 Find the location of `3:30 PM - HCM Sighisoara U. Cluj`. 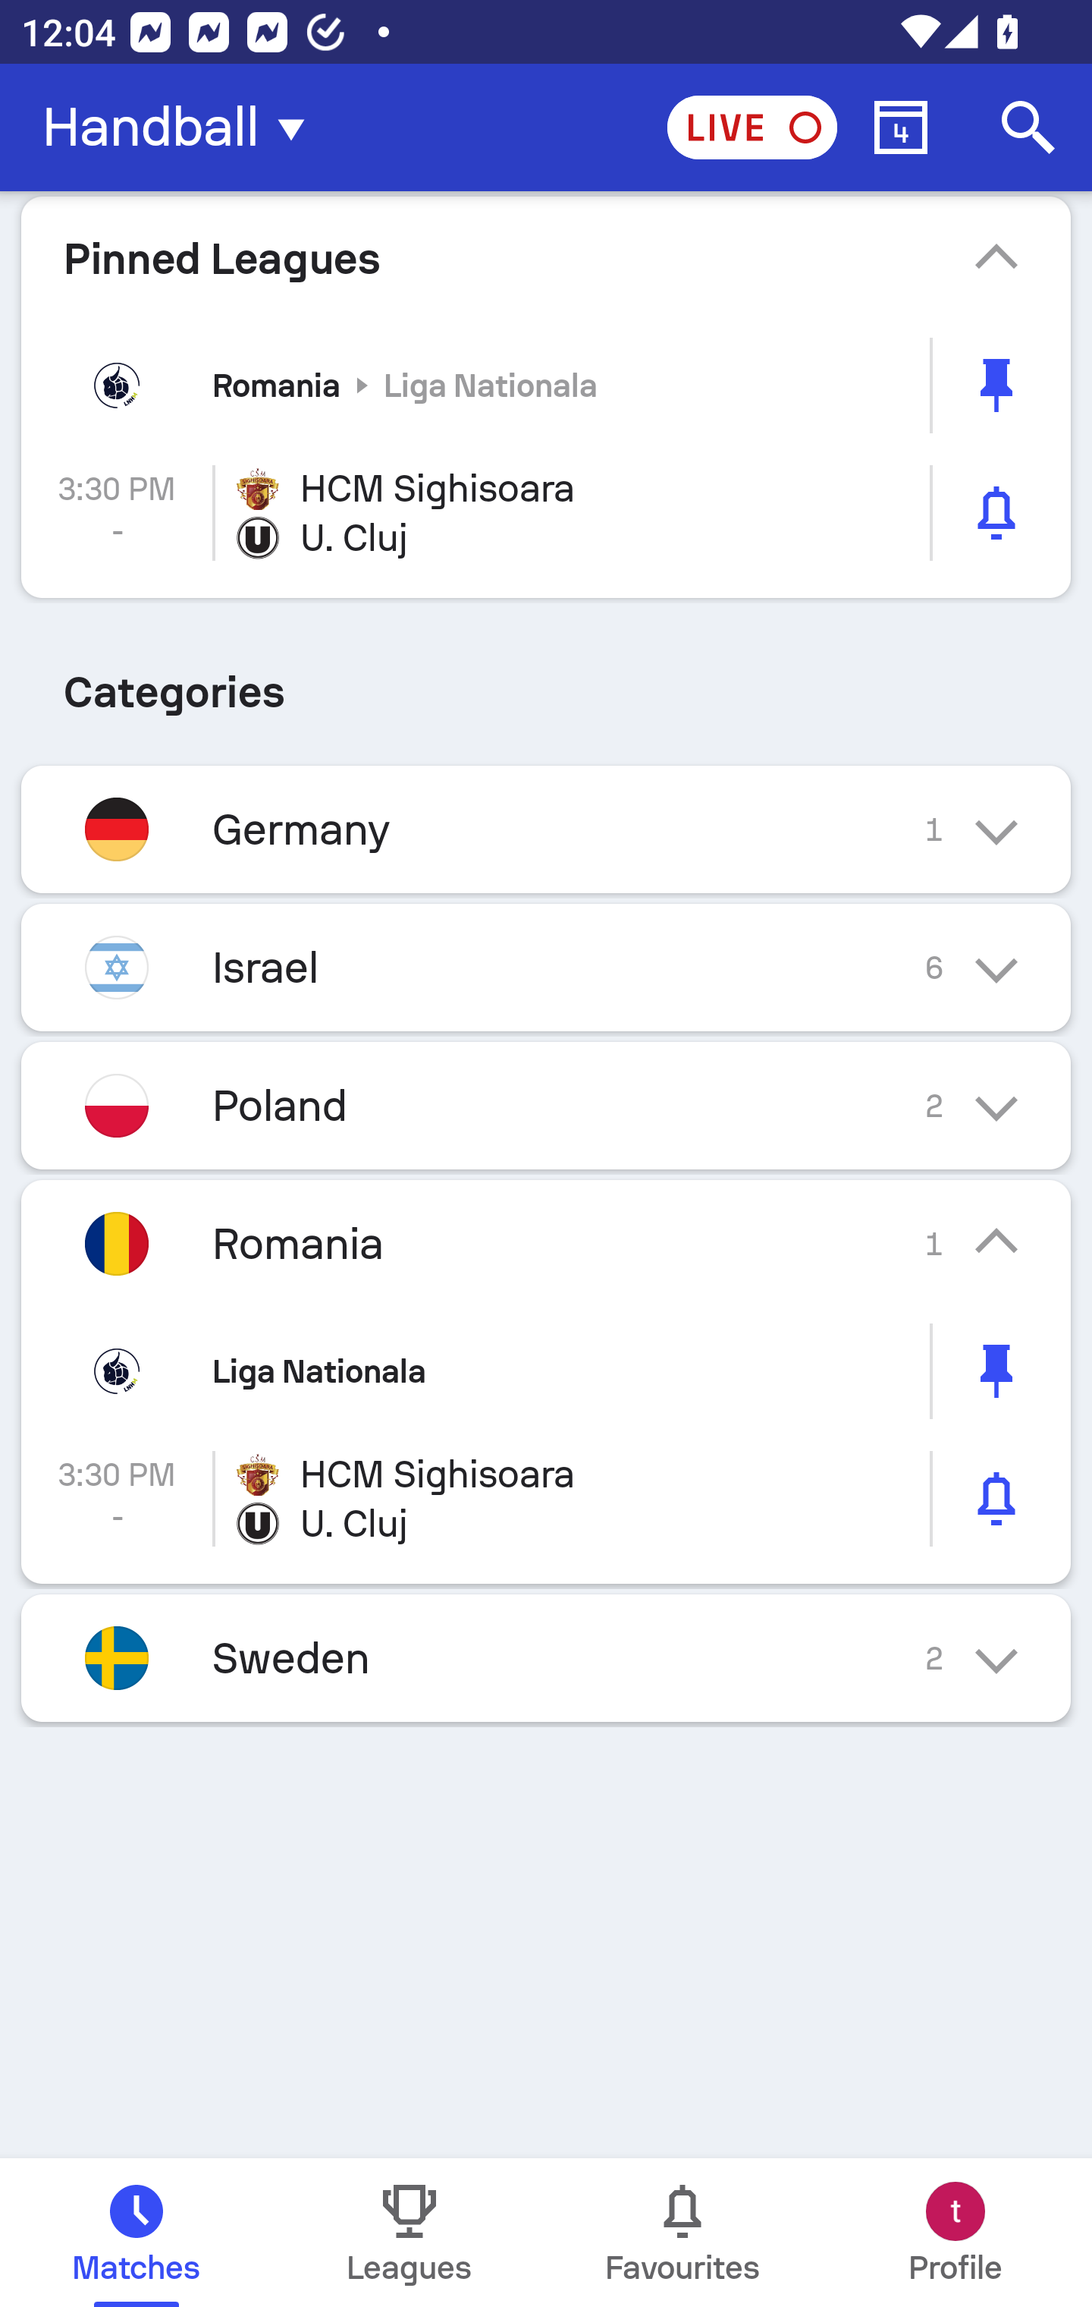

3:30 PM - HCM Sighisoara U. Cluj is located at coordinates (546, 1498).